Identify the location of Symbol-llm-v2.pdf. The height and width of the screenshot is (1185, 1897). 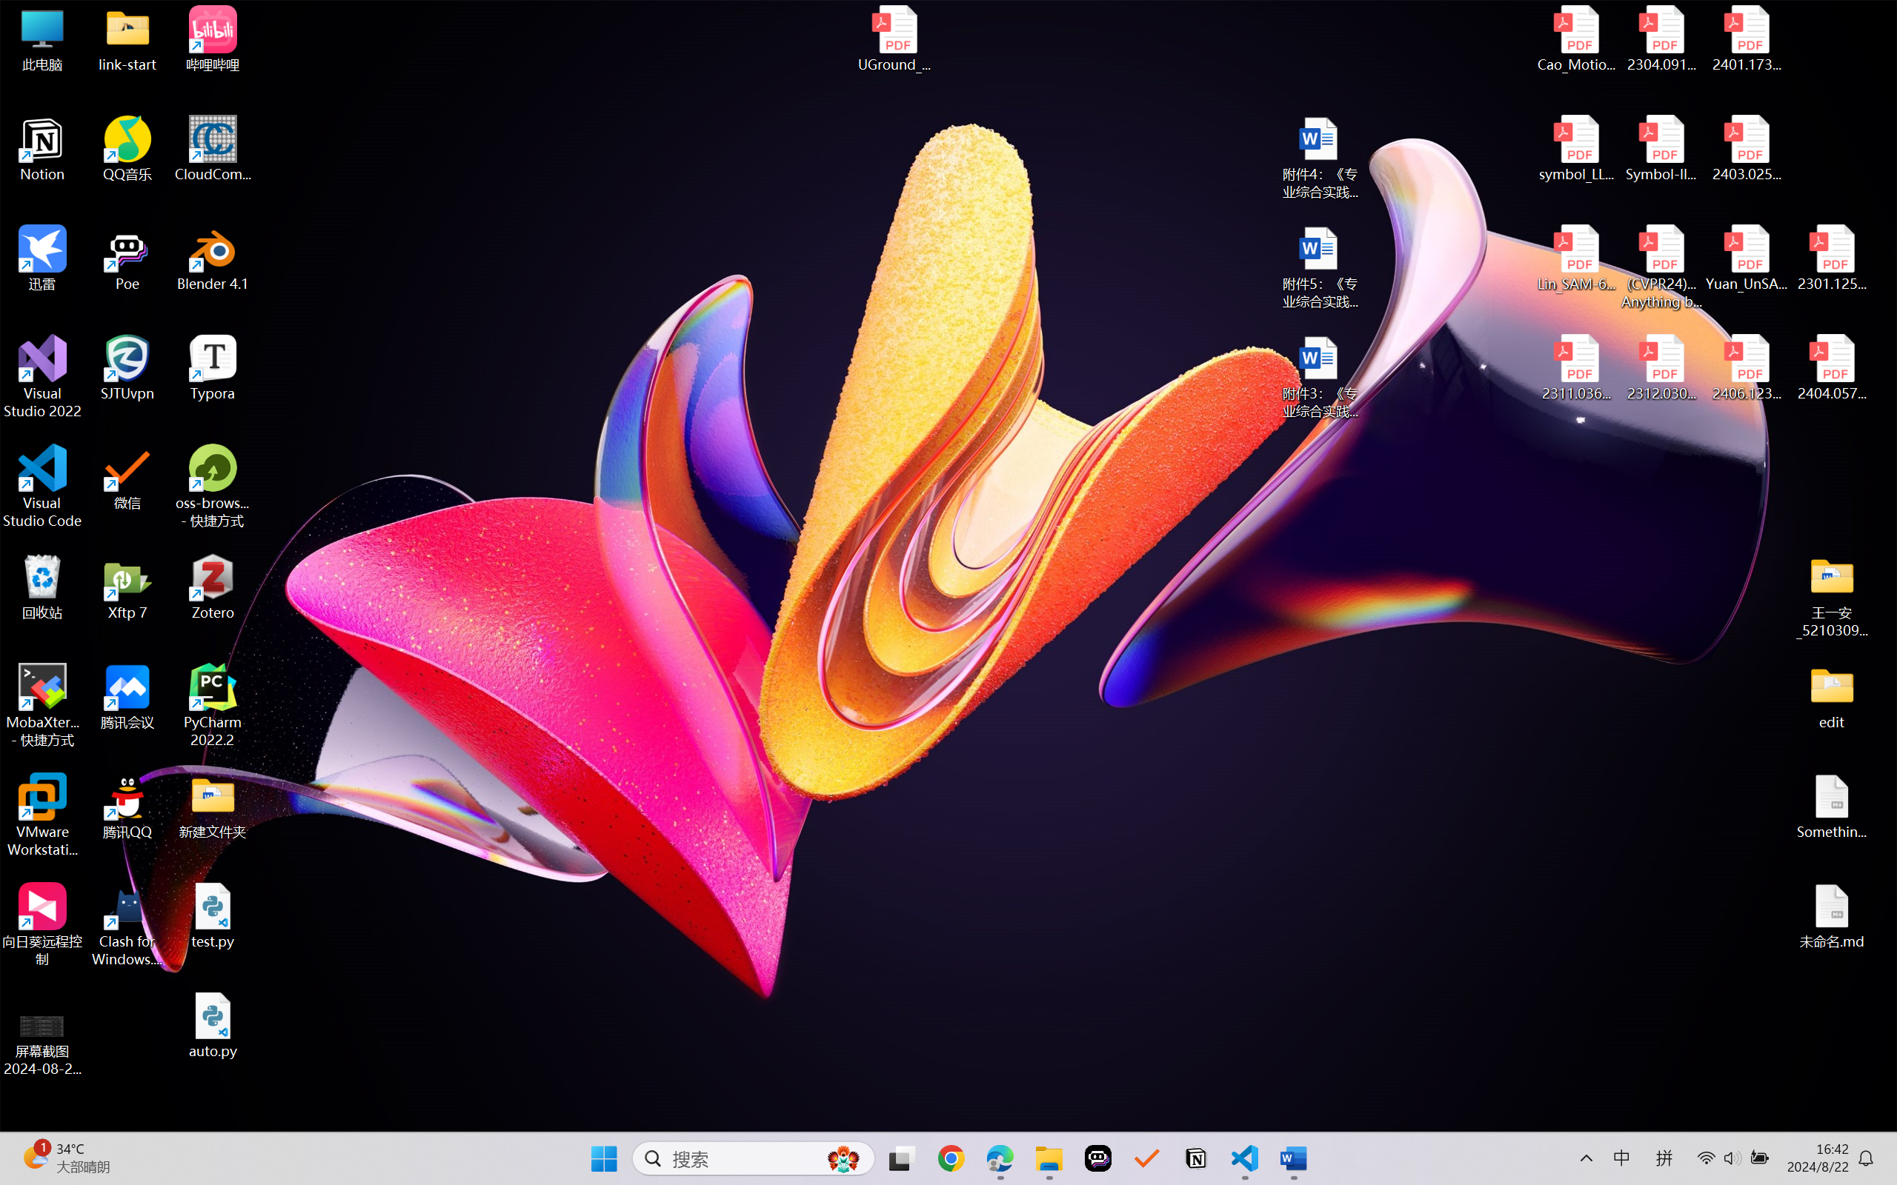
(1661, 149).